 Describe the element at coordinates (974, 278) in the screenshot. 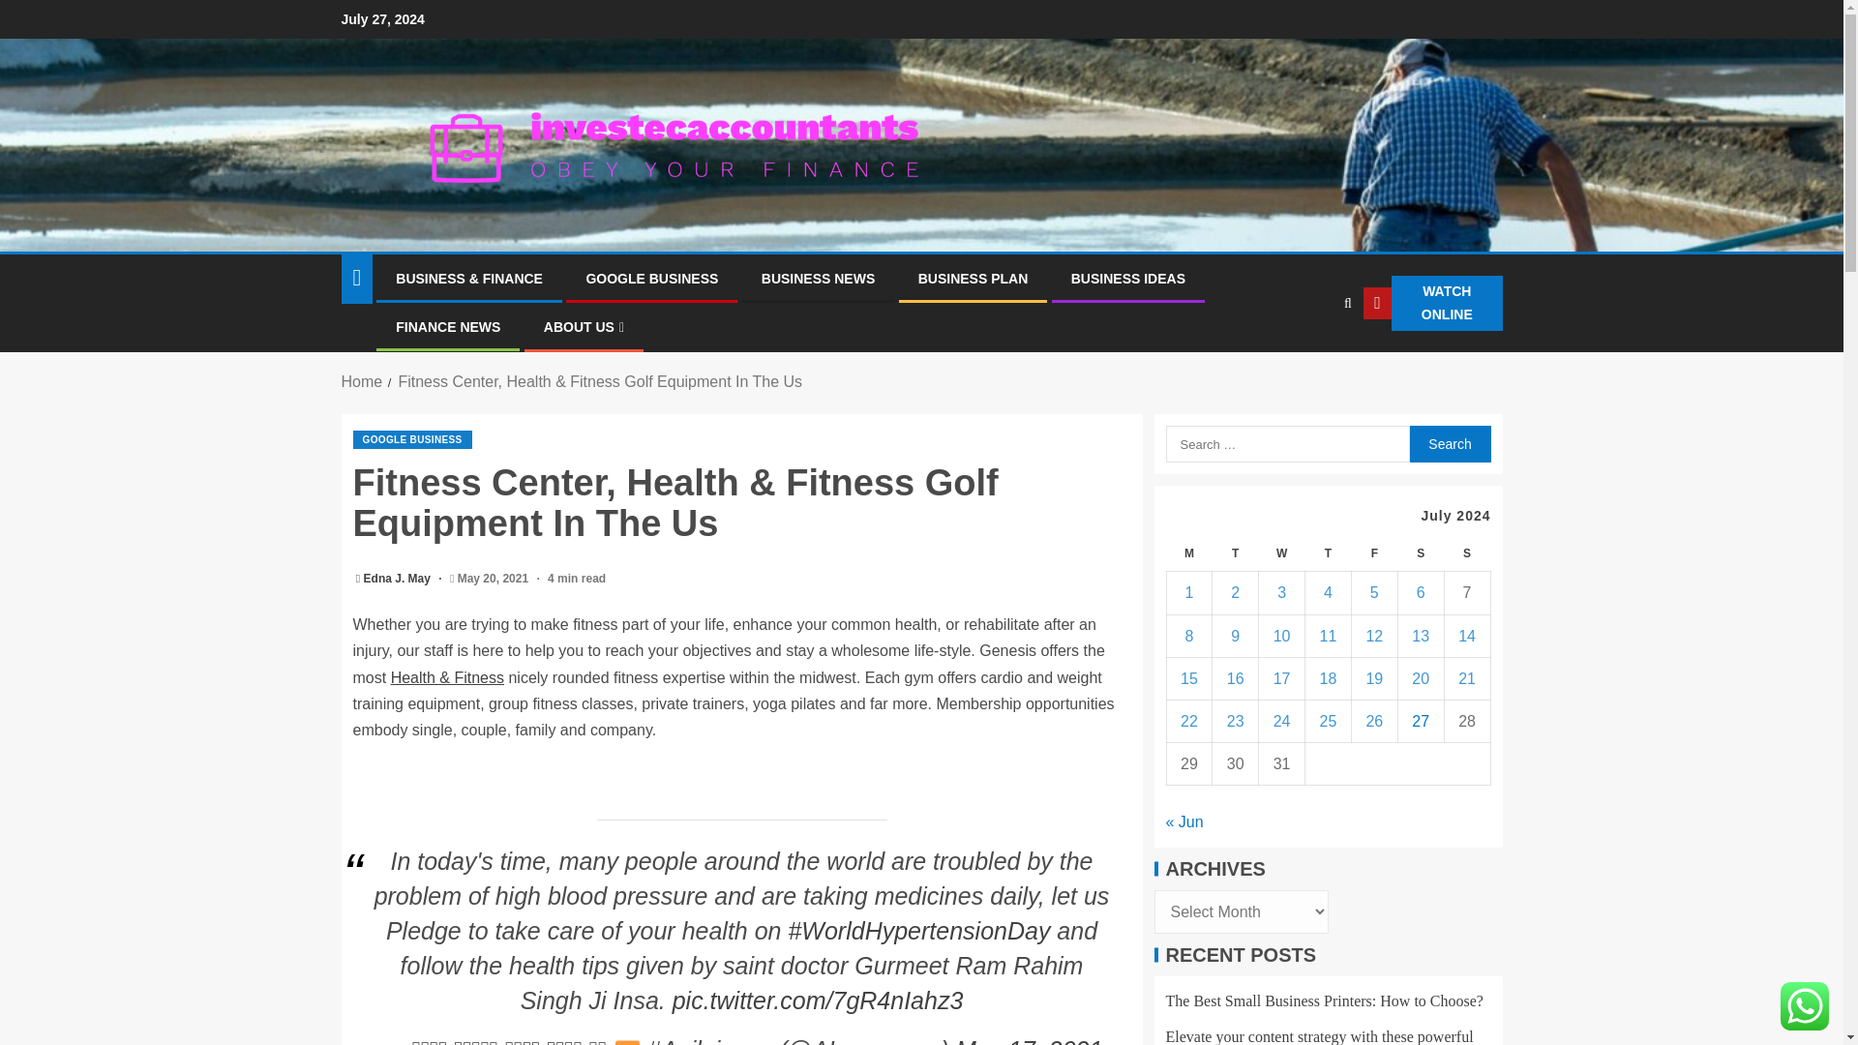

I see `BUSINESS PLAN` at that location.